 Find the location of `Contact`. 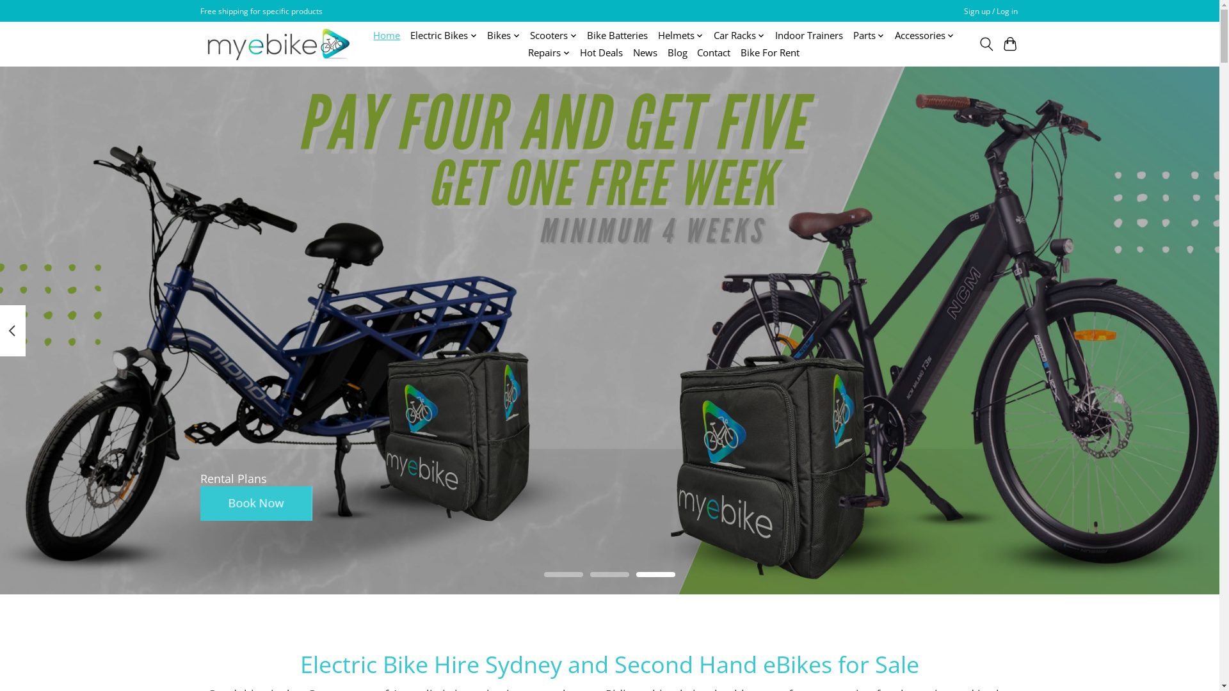

Contact is located at coordinates (714, 52).